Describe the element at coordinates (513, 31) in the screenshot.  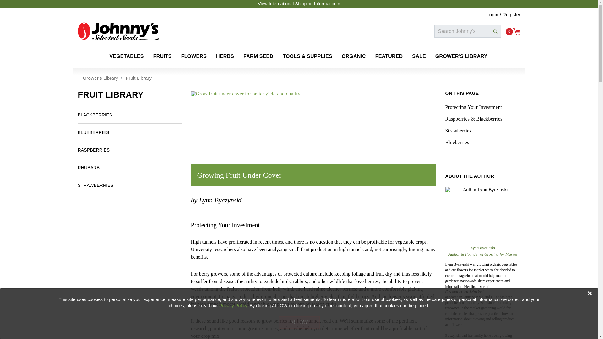
I see `Cart 0 Items` at that location.